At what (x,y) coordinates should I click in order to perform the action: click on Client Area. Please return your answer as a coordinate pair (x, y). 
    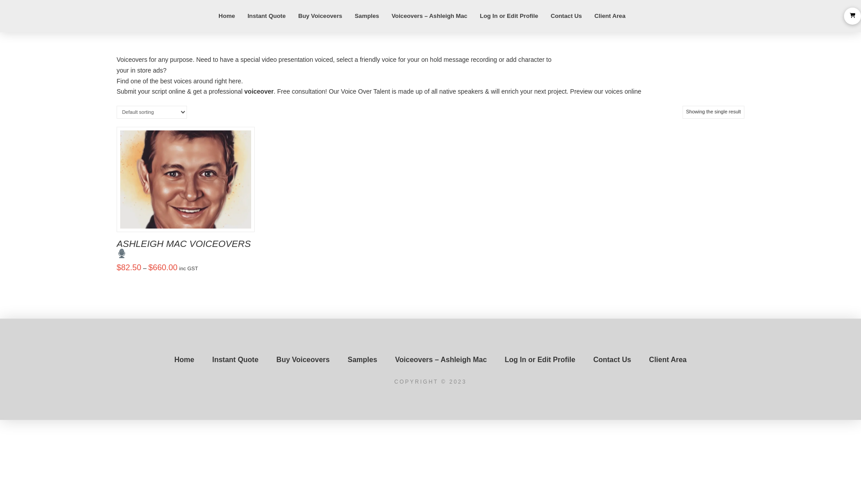
    Looking at the image, I should click on (668, 360).